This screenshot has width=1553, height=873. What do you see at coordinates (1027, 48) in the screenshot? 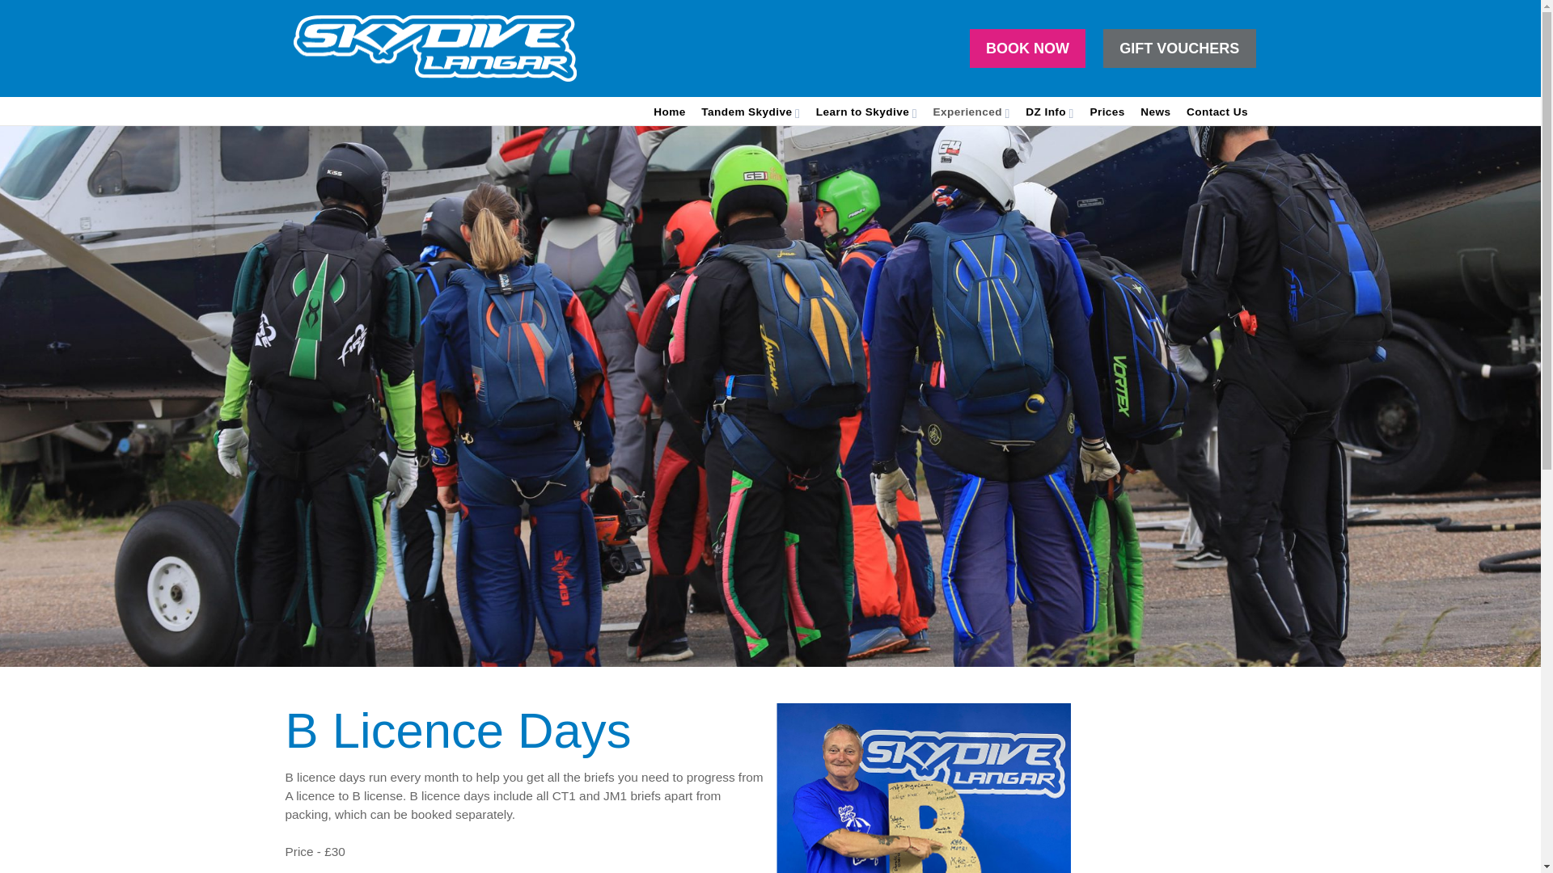
I see `BOOK NOW` at bounding box center [1027, 48].